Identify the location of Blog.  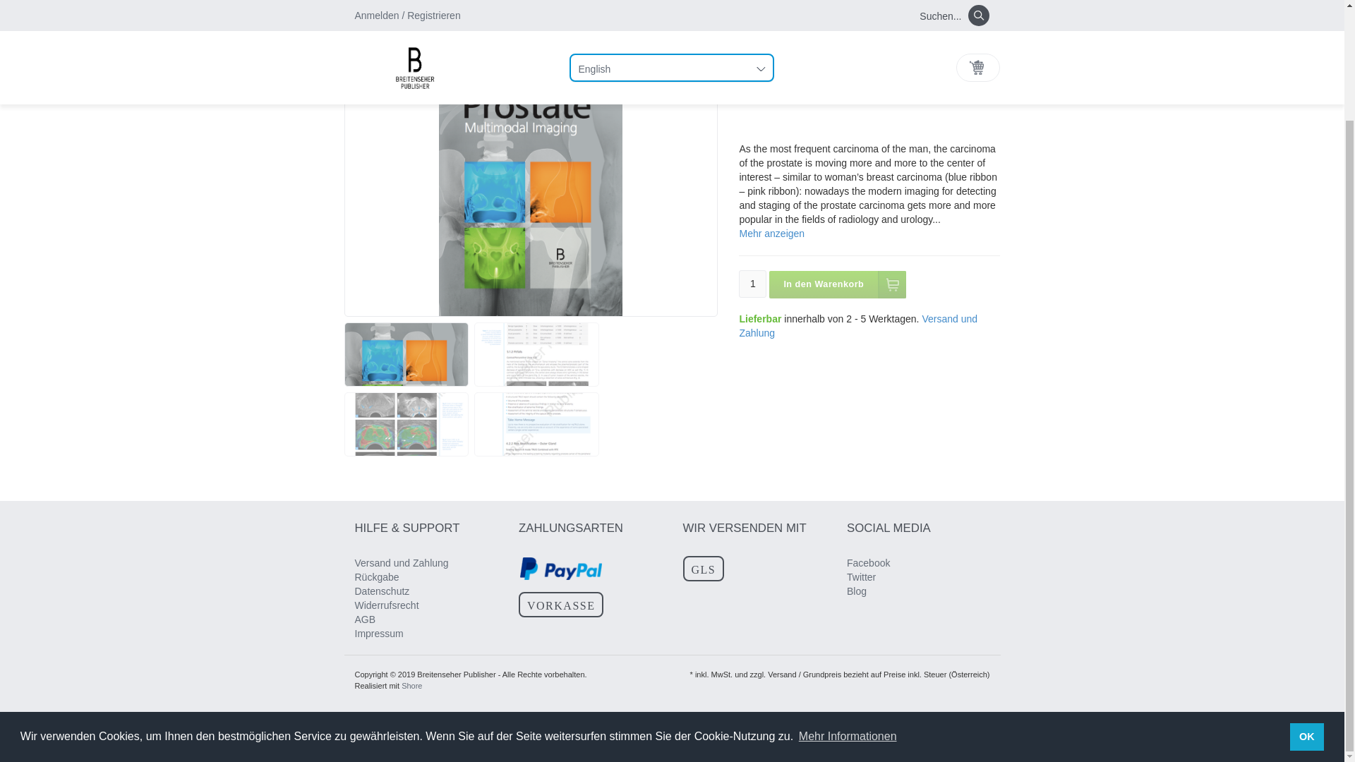
(857, 591).